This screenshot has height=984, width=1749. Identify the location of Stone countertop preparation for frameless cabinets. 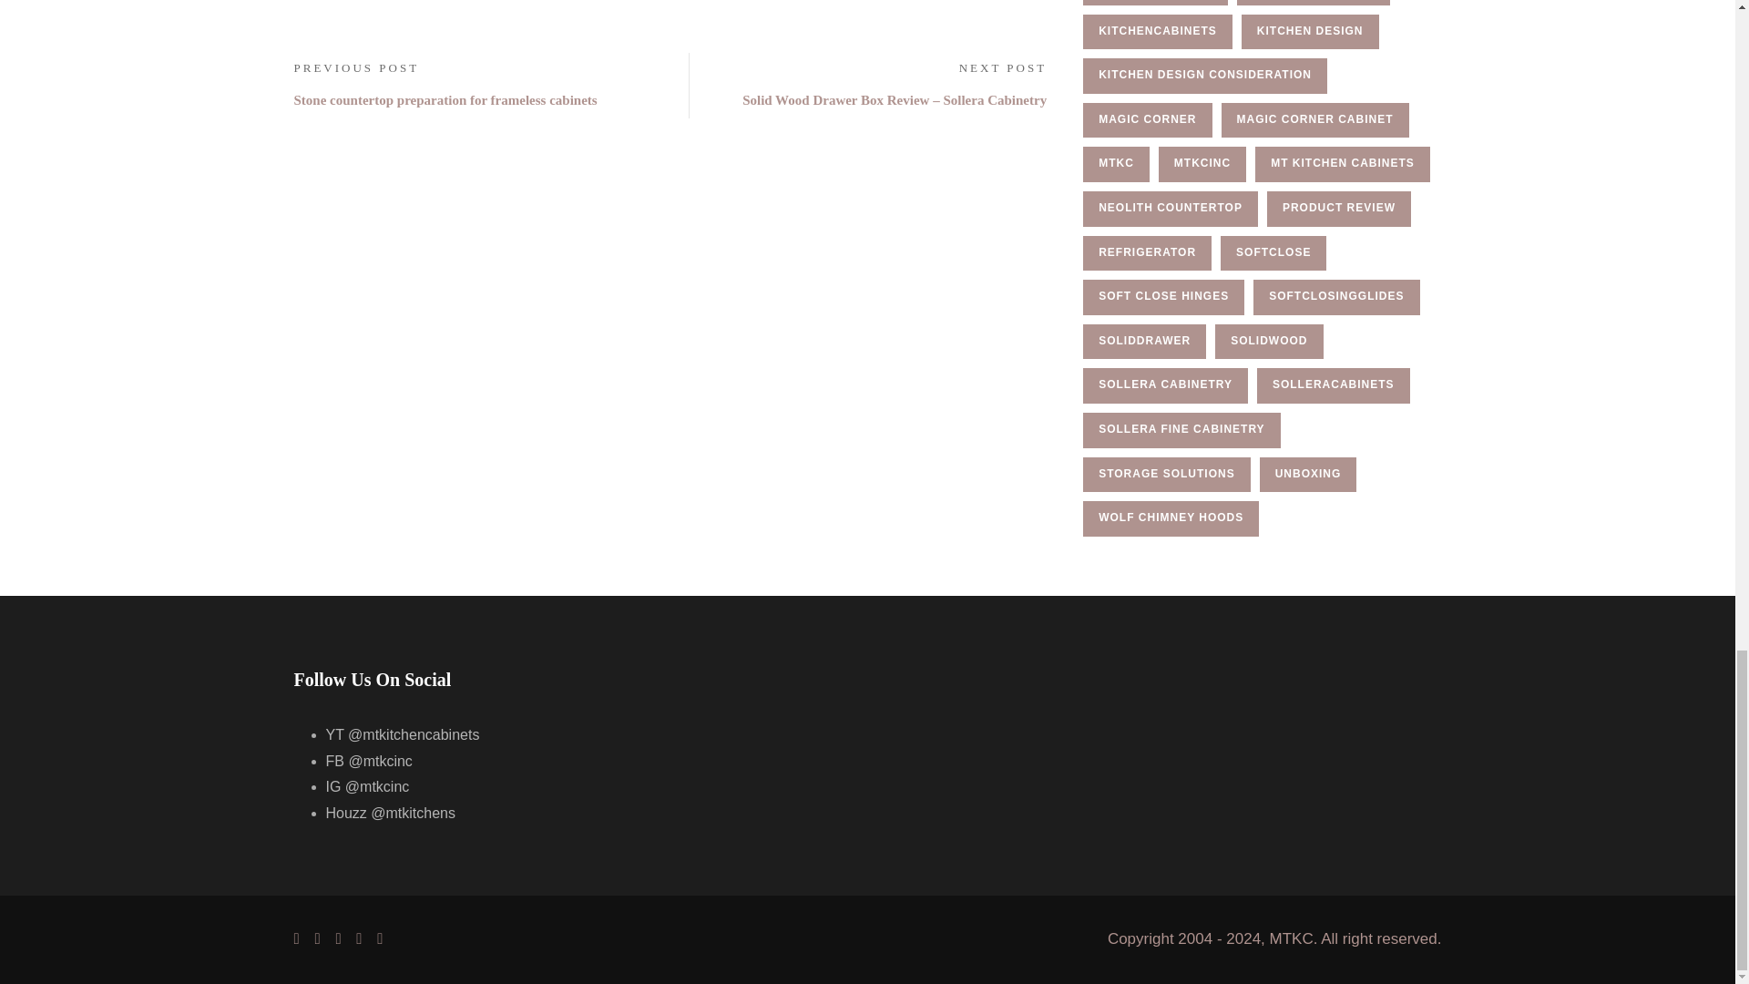
(445, 99).